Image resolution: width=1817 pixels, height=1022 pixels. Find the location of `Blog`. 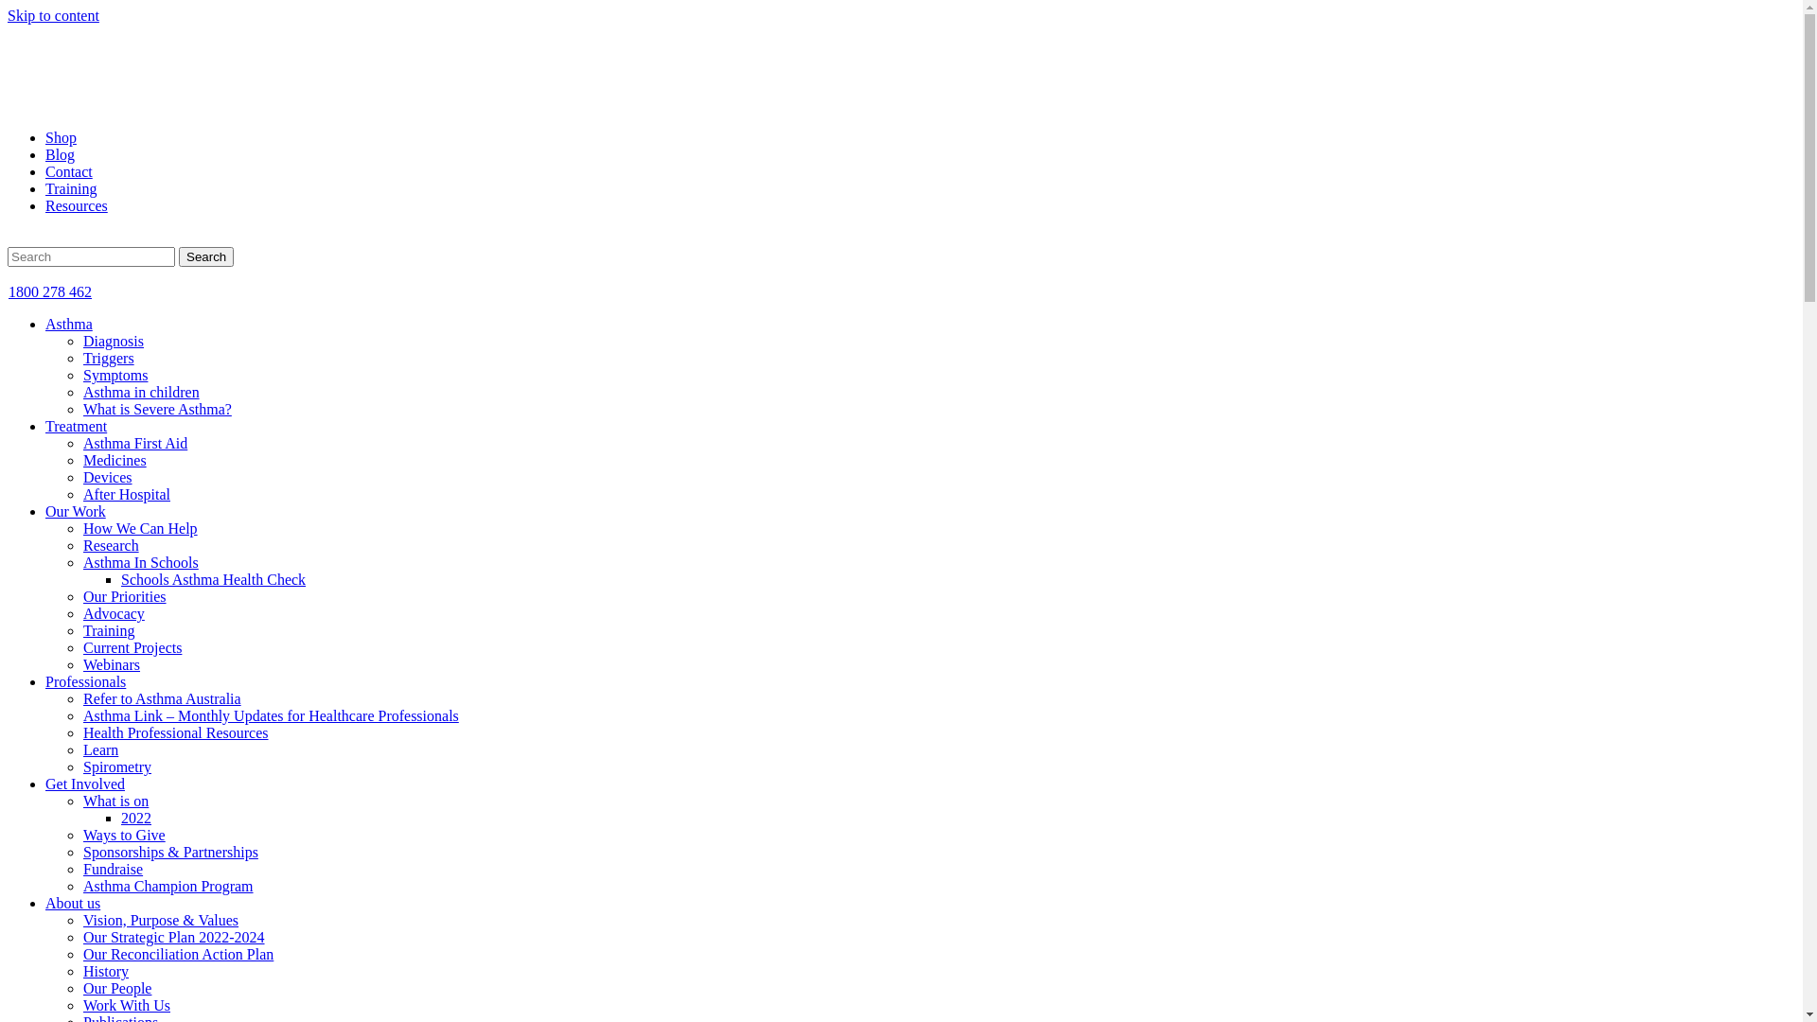

Blog is located at coordinates (61, 155).